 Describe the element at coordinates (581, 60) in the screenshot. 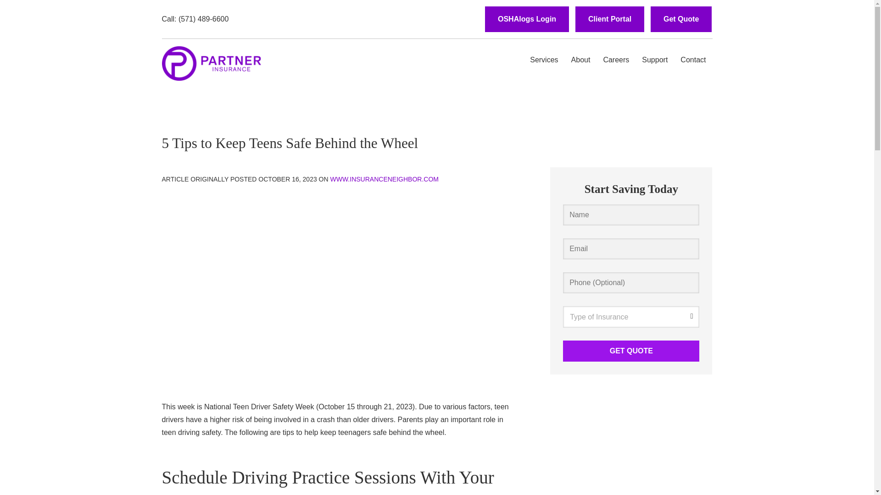

I see `About` at that location.